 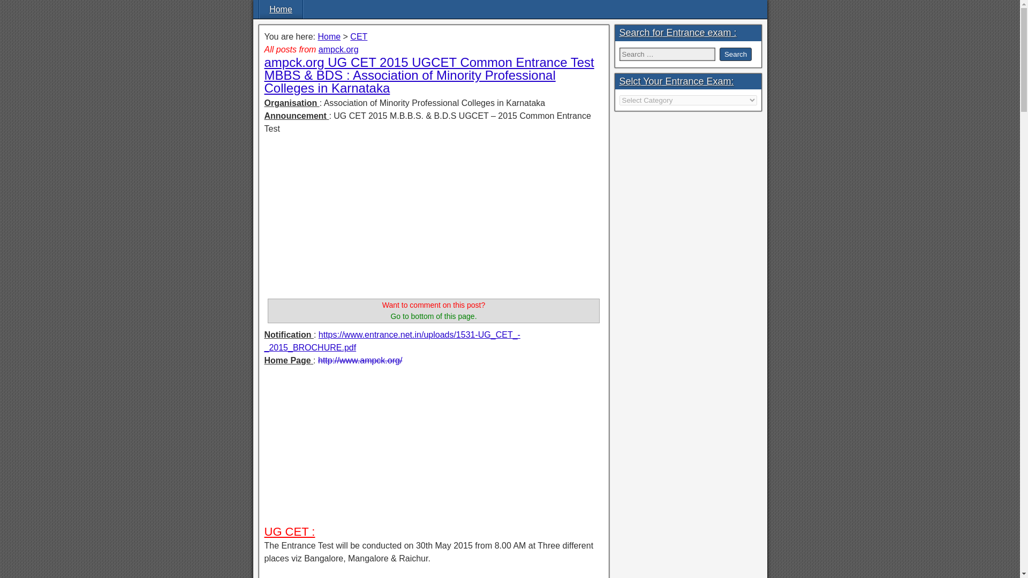 What do you see at coordinates (434, 450) in the screenshot?
I see `Advertisement` at bounding box center [434, 450].